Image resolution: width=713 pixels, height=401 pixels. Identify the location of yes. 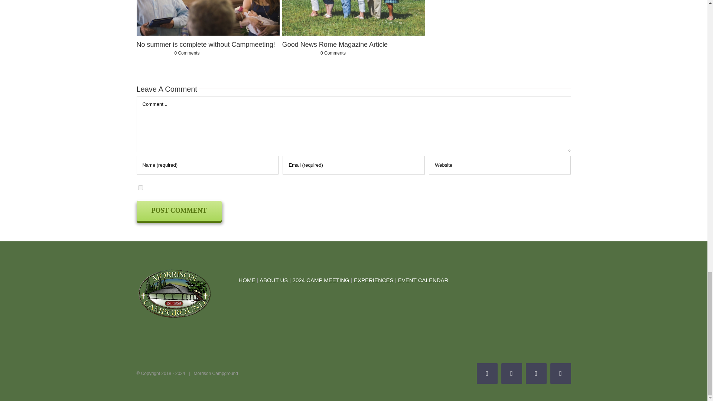
(140, 187).